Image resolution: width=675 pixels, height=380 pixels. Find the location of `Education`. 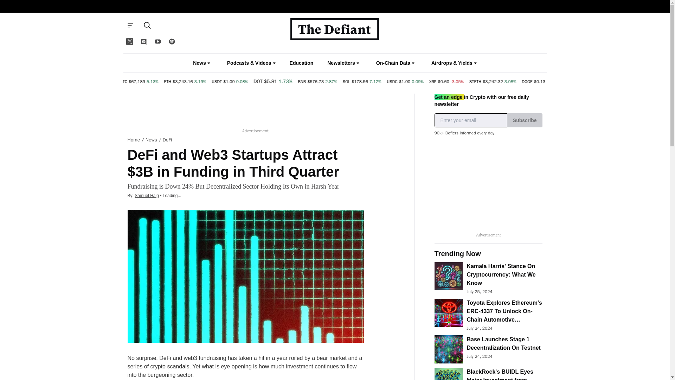

Education is located at coordinates (302, 63).